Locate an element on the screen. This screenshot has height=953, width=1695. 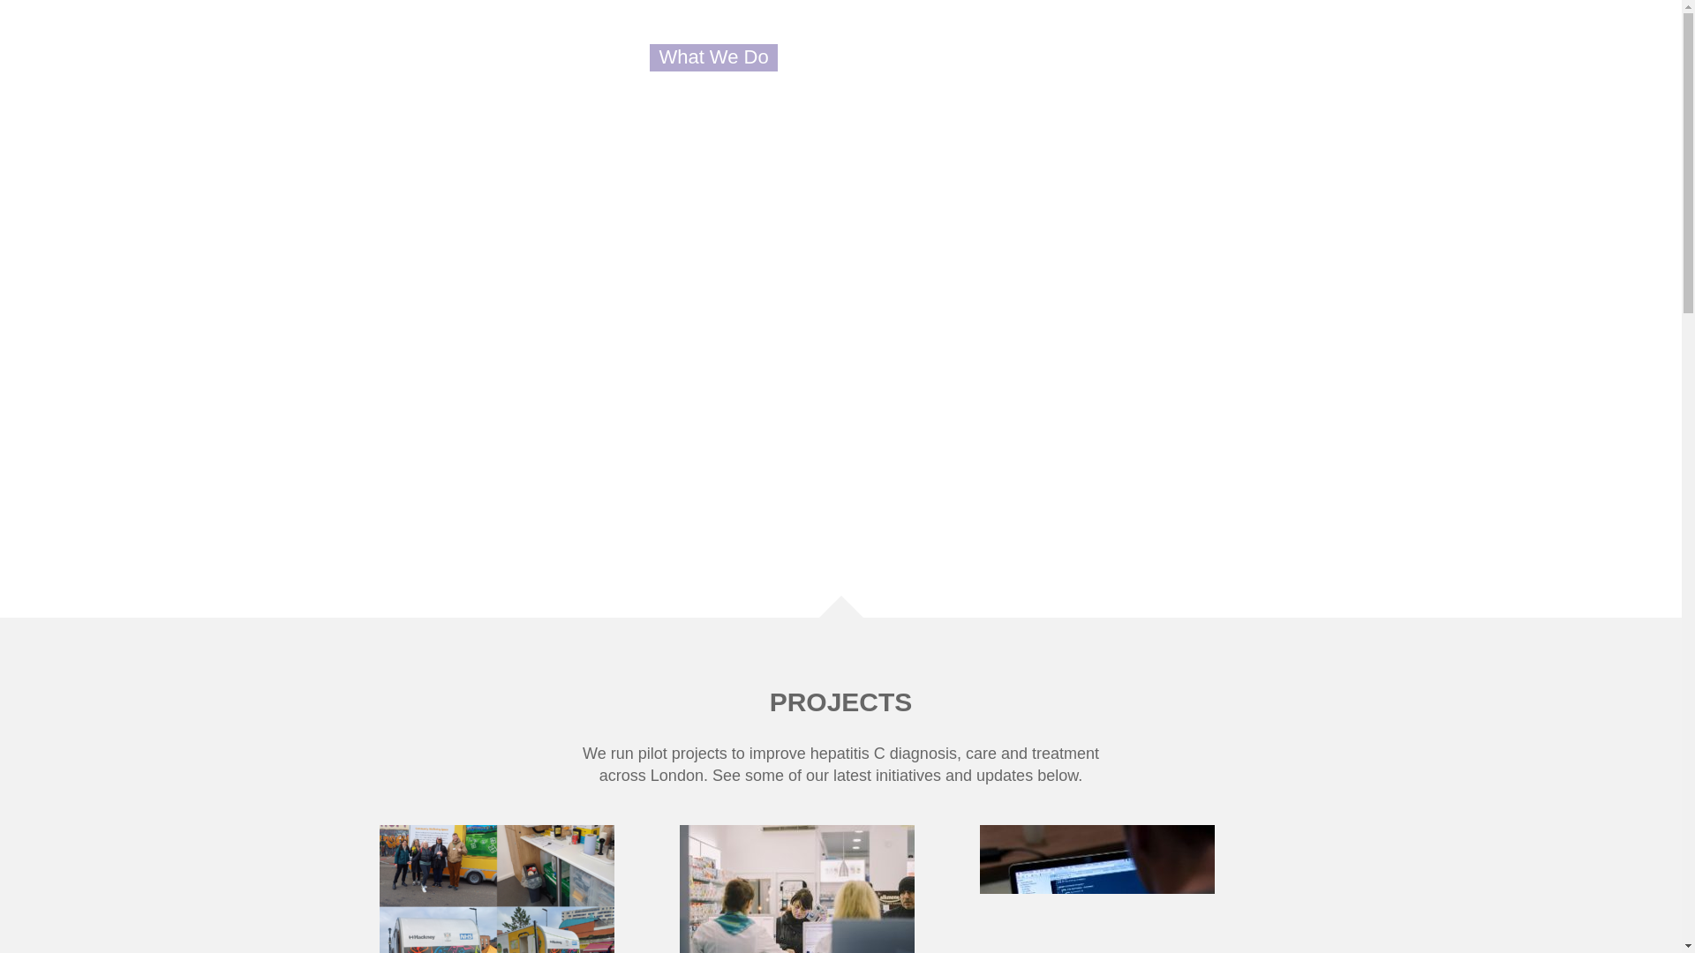
reports is located at coordinates (284, 80).